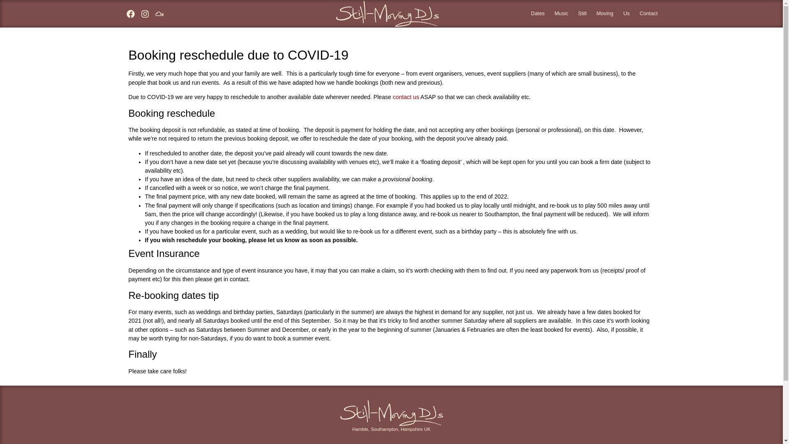  I want to click on Music, so click(561, 14).